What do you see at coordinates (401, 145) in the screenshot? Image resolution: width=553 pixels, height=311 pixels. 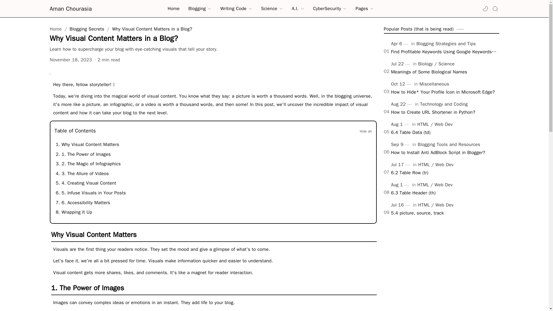 I see `Published: September 9, 2021` at bounding box center [401, 145].